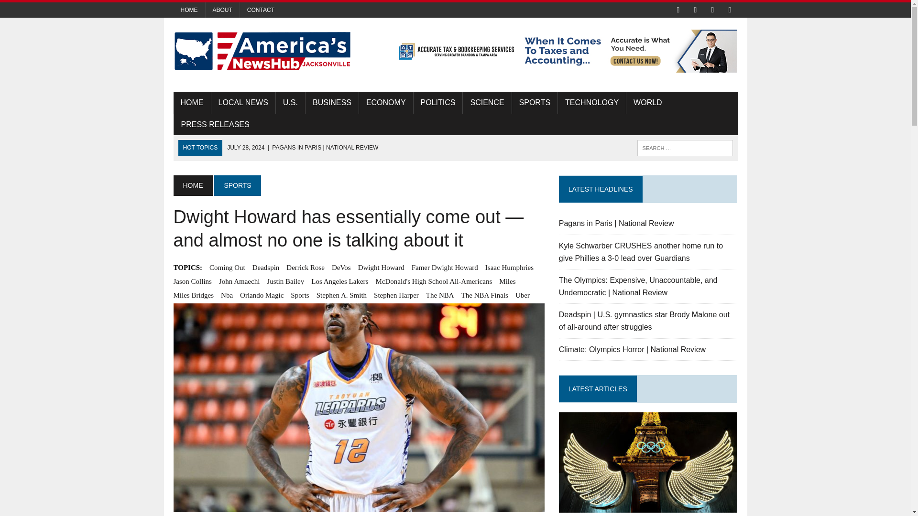 Image resolution: width=918 pixels, height=516 pixels. What do you see at coordinates (285, 281) in the screenshot?
I see `Justin Bailey` at bounding box center [285, 281].